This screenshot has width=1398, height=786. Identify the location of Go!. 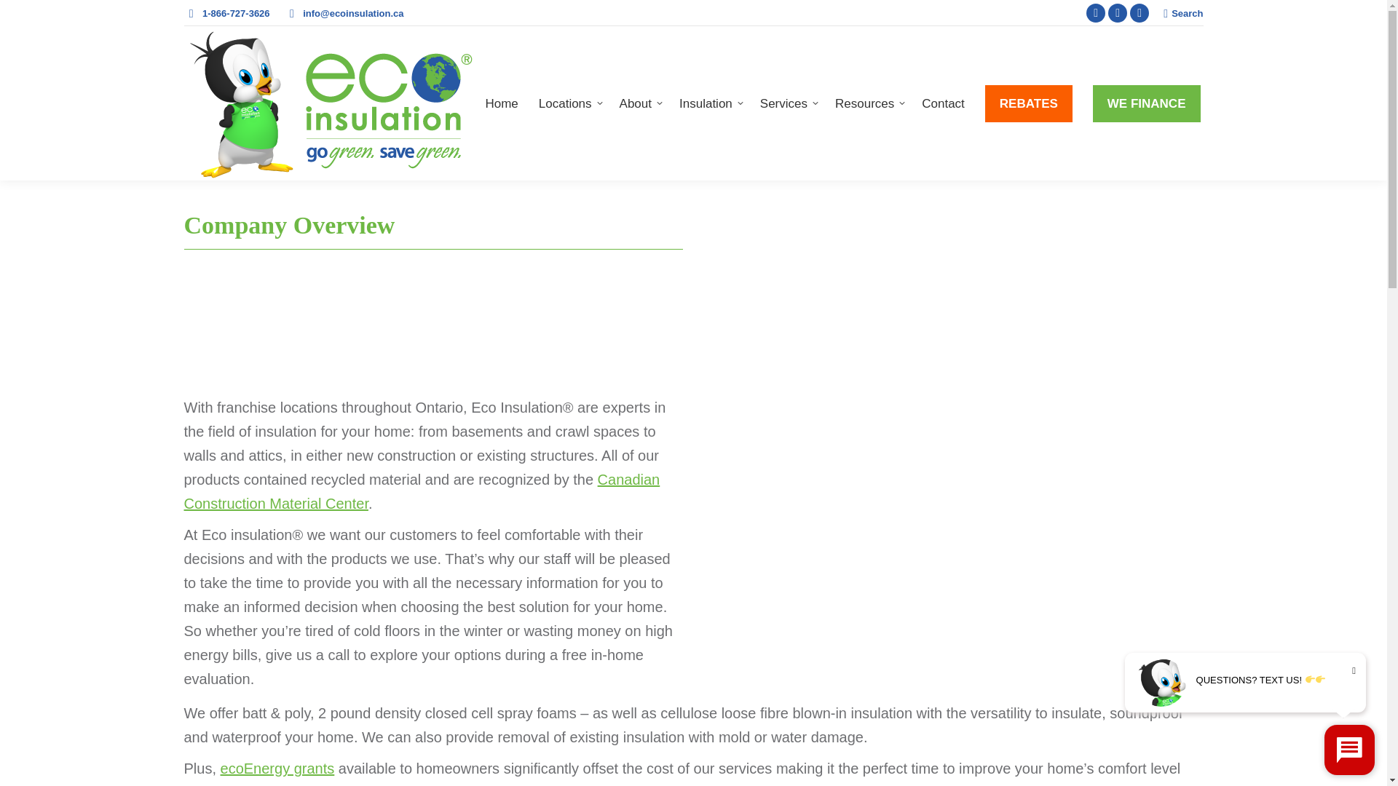
(23, 16).